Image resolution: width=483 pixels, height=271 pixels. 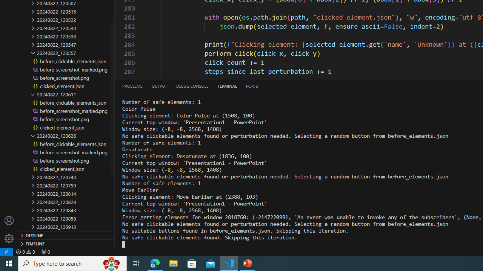 I want to click on No Problems, so click(x=26, y=251).